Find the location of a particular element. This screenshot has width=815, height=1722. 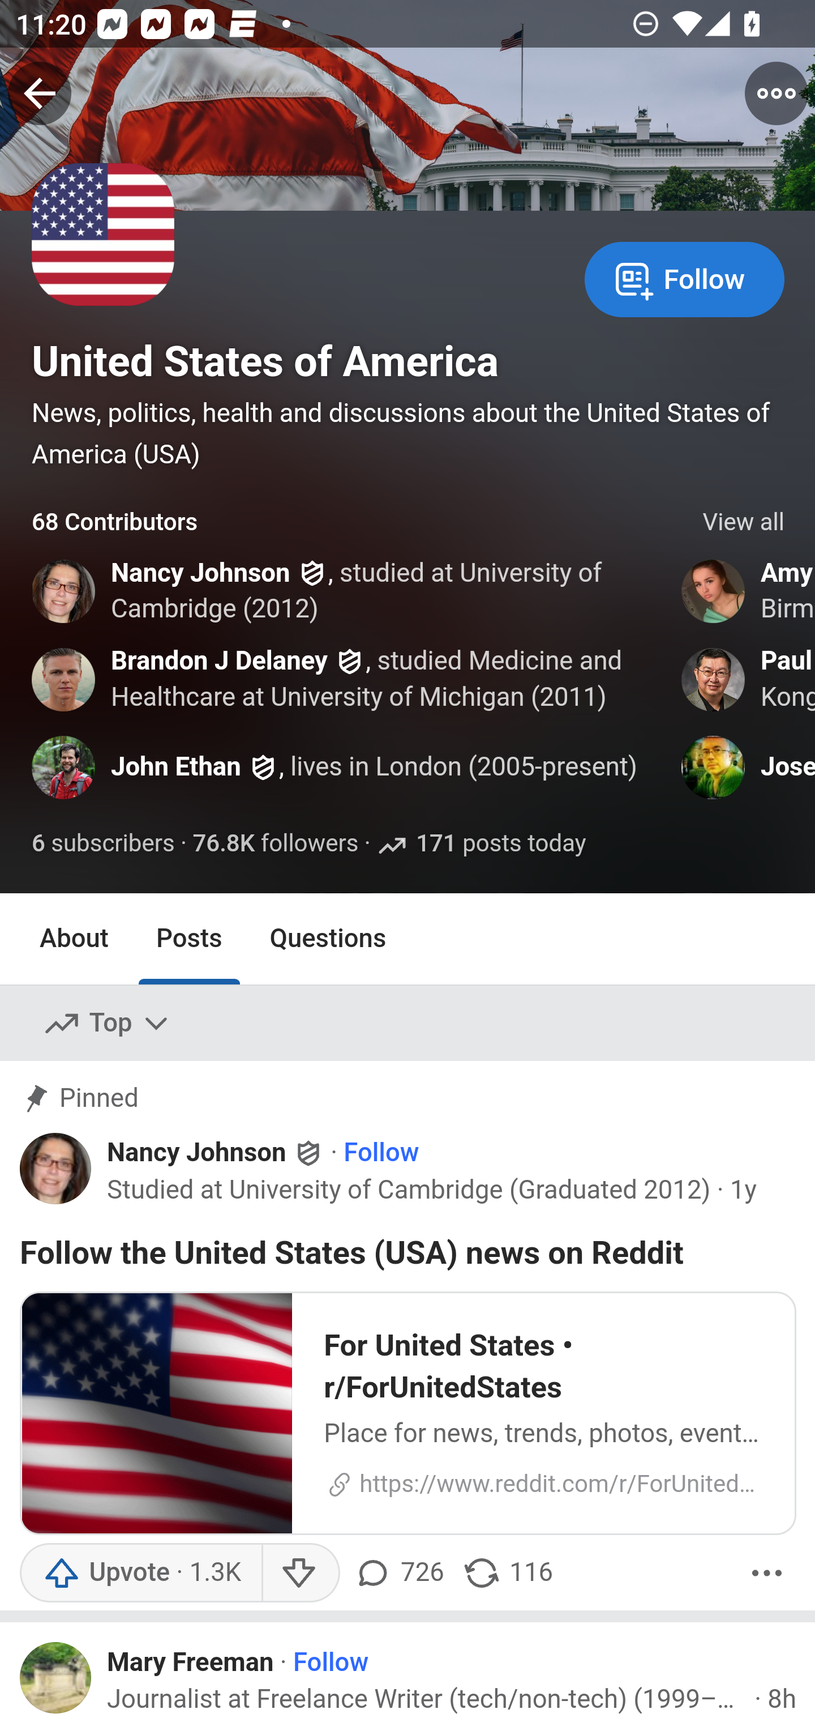

Profile photo for John Ethan is located at coordinates (65, 768).